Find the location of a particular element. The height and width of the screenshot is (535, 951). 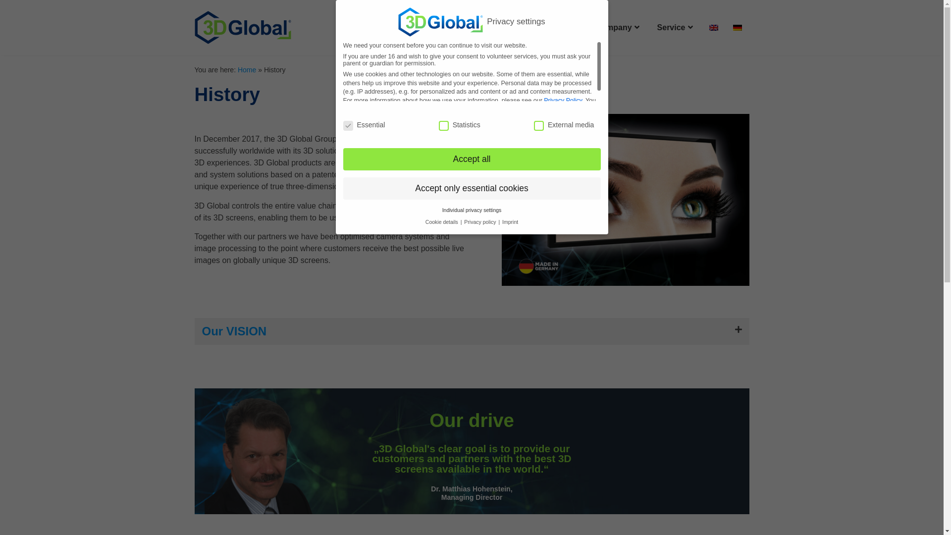

Accept all is located at coordinates (472, 160).